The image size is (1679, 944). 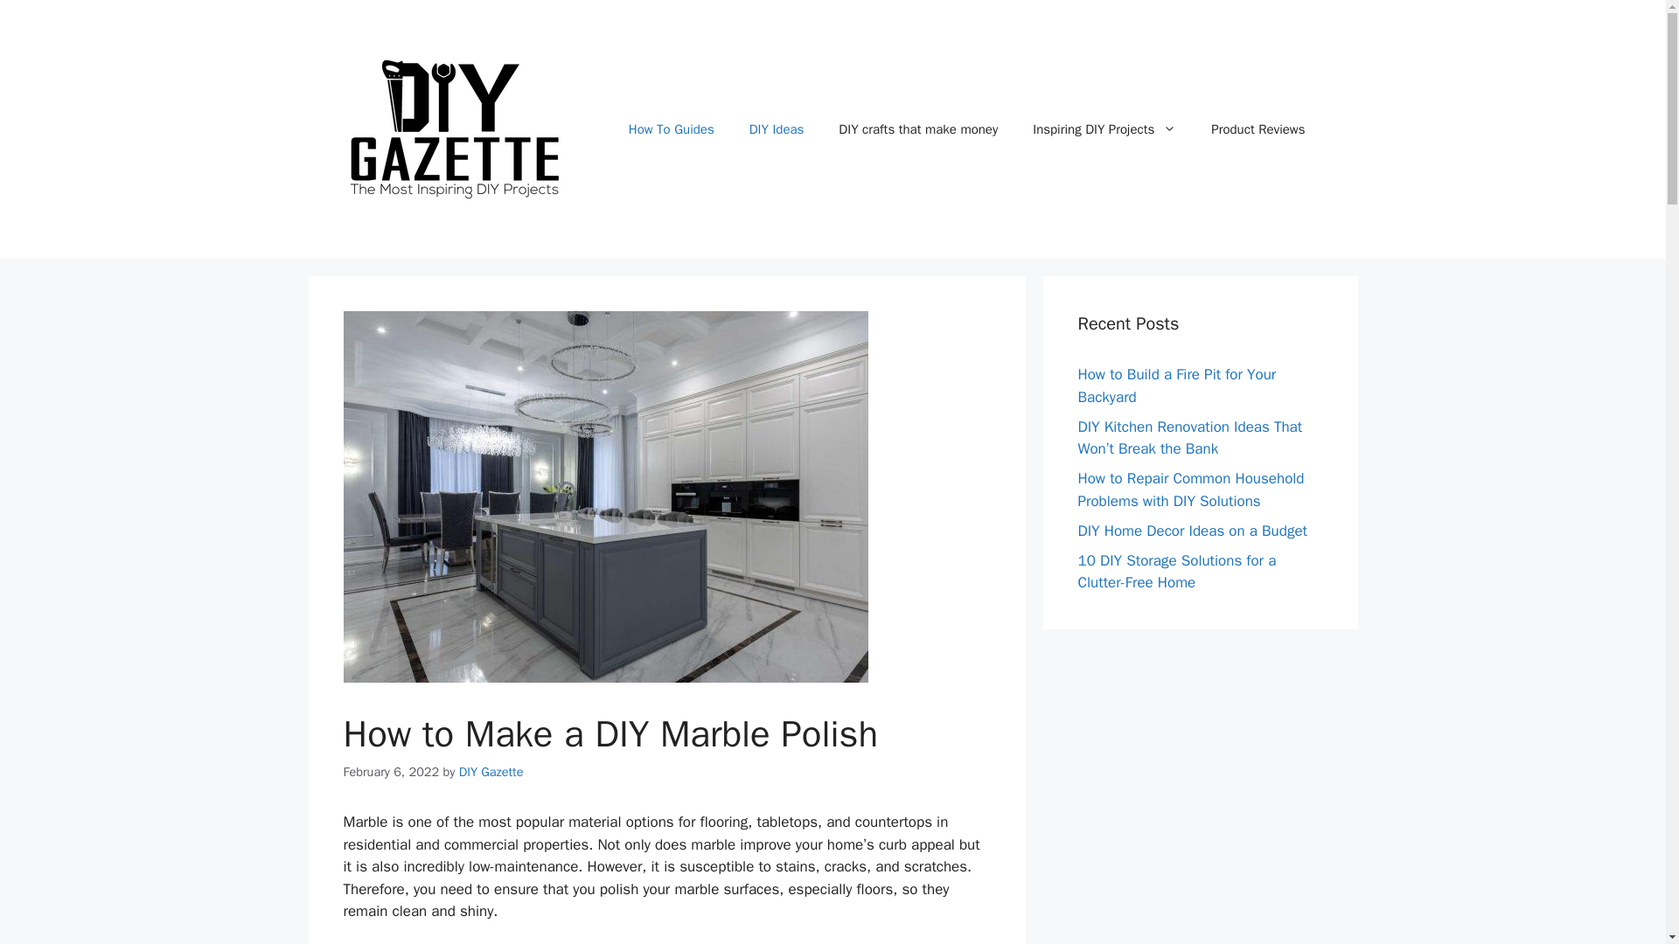 I want to click on View all posts by DIY Gazette, so click(x=491, y=771).